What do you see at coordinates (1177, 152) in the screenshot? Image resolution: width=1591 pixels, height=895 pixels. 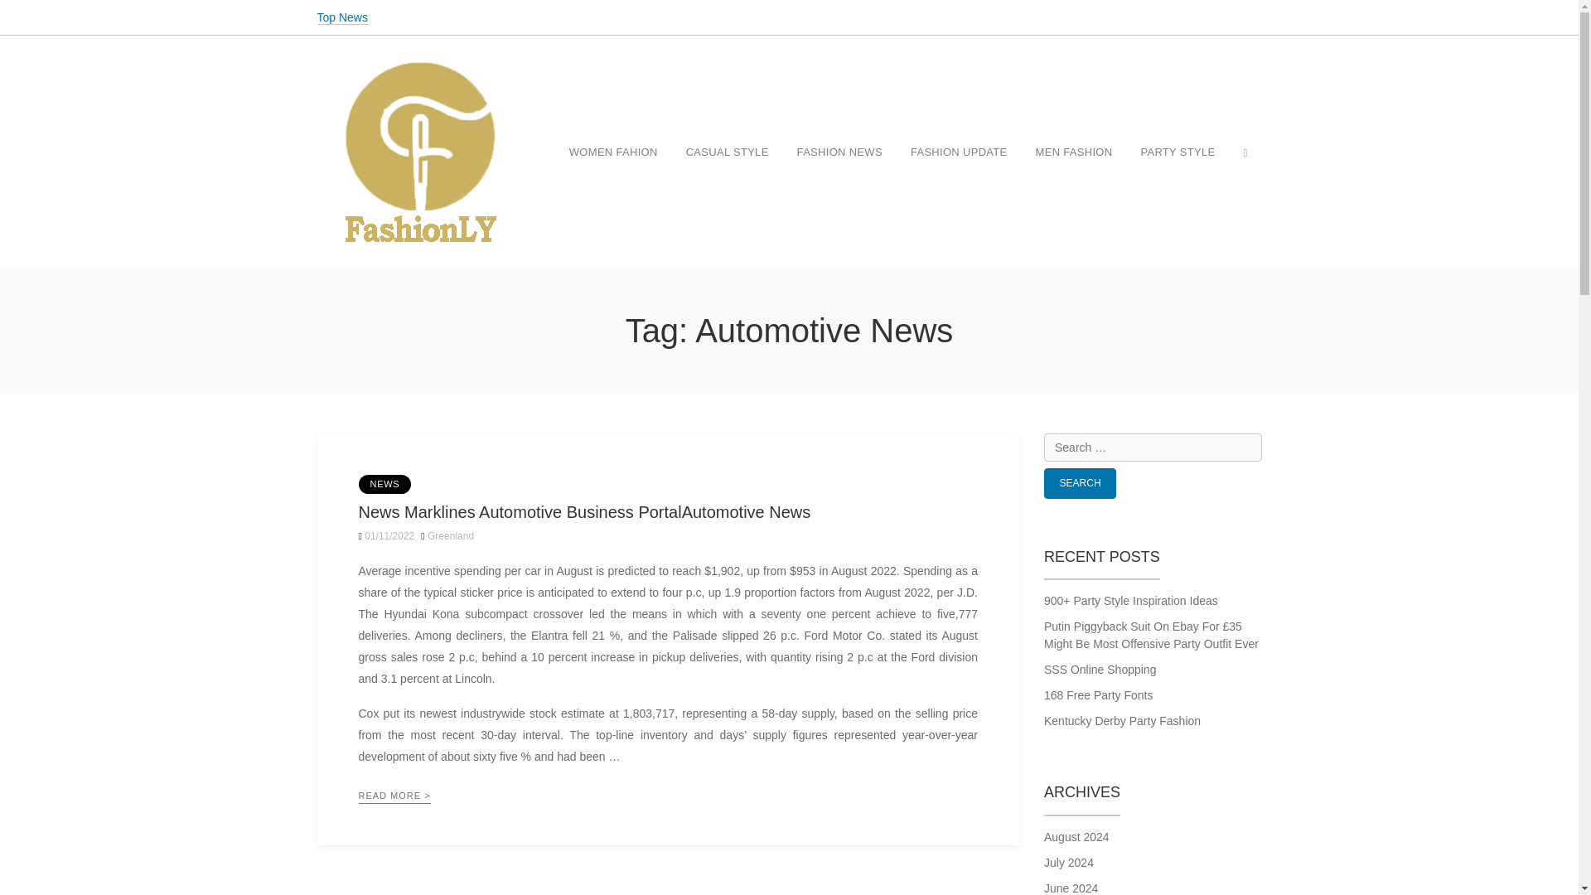 I see `PARTY STYLE` at bounding box center [1177, 152].